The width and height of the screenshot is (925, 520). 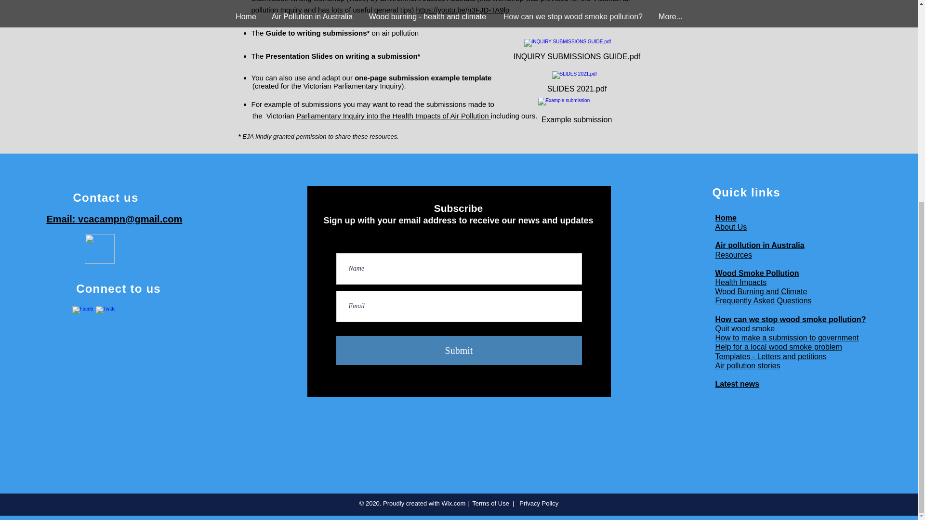 I want to click on Submit, so click(x=459, y=351).